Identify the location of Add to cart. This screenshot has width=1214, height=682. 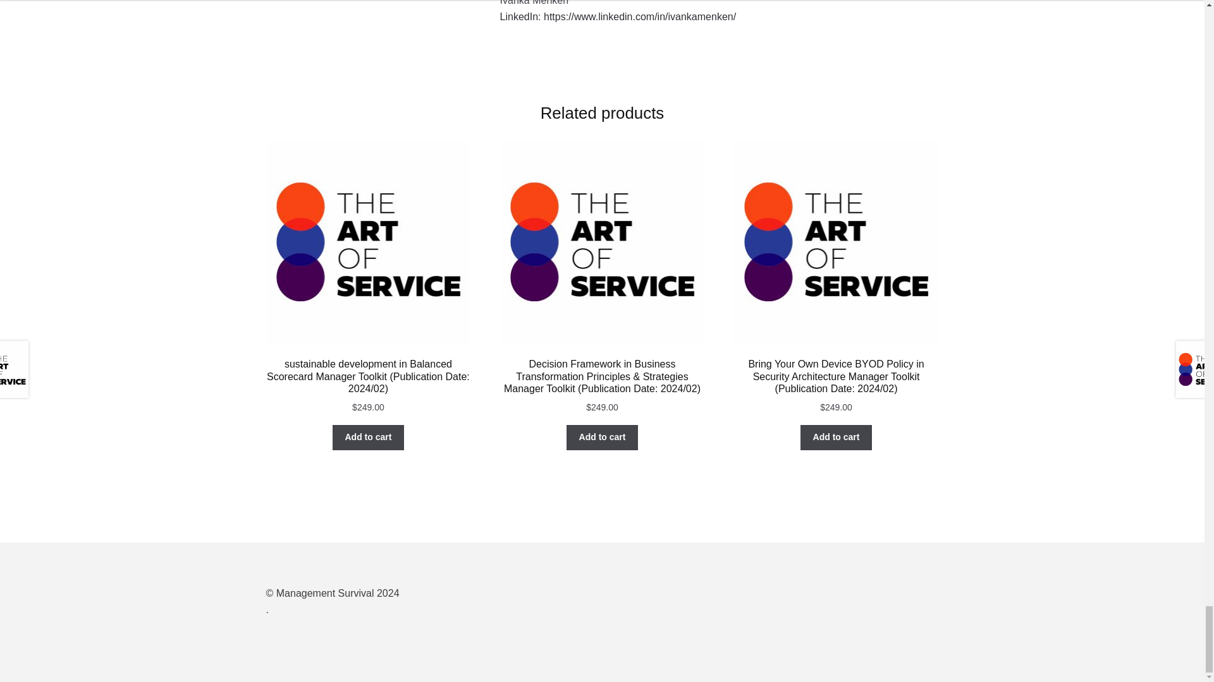
(836, 437).